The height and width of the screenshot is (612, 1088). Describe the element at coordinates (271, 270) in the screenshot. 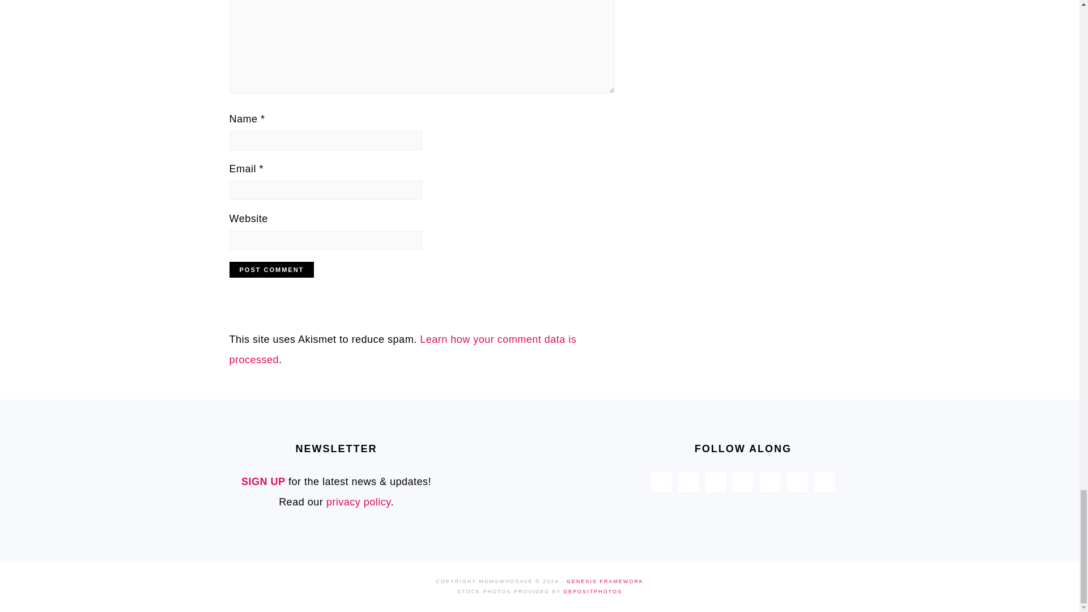

I see `Post Comment` at that location.